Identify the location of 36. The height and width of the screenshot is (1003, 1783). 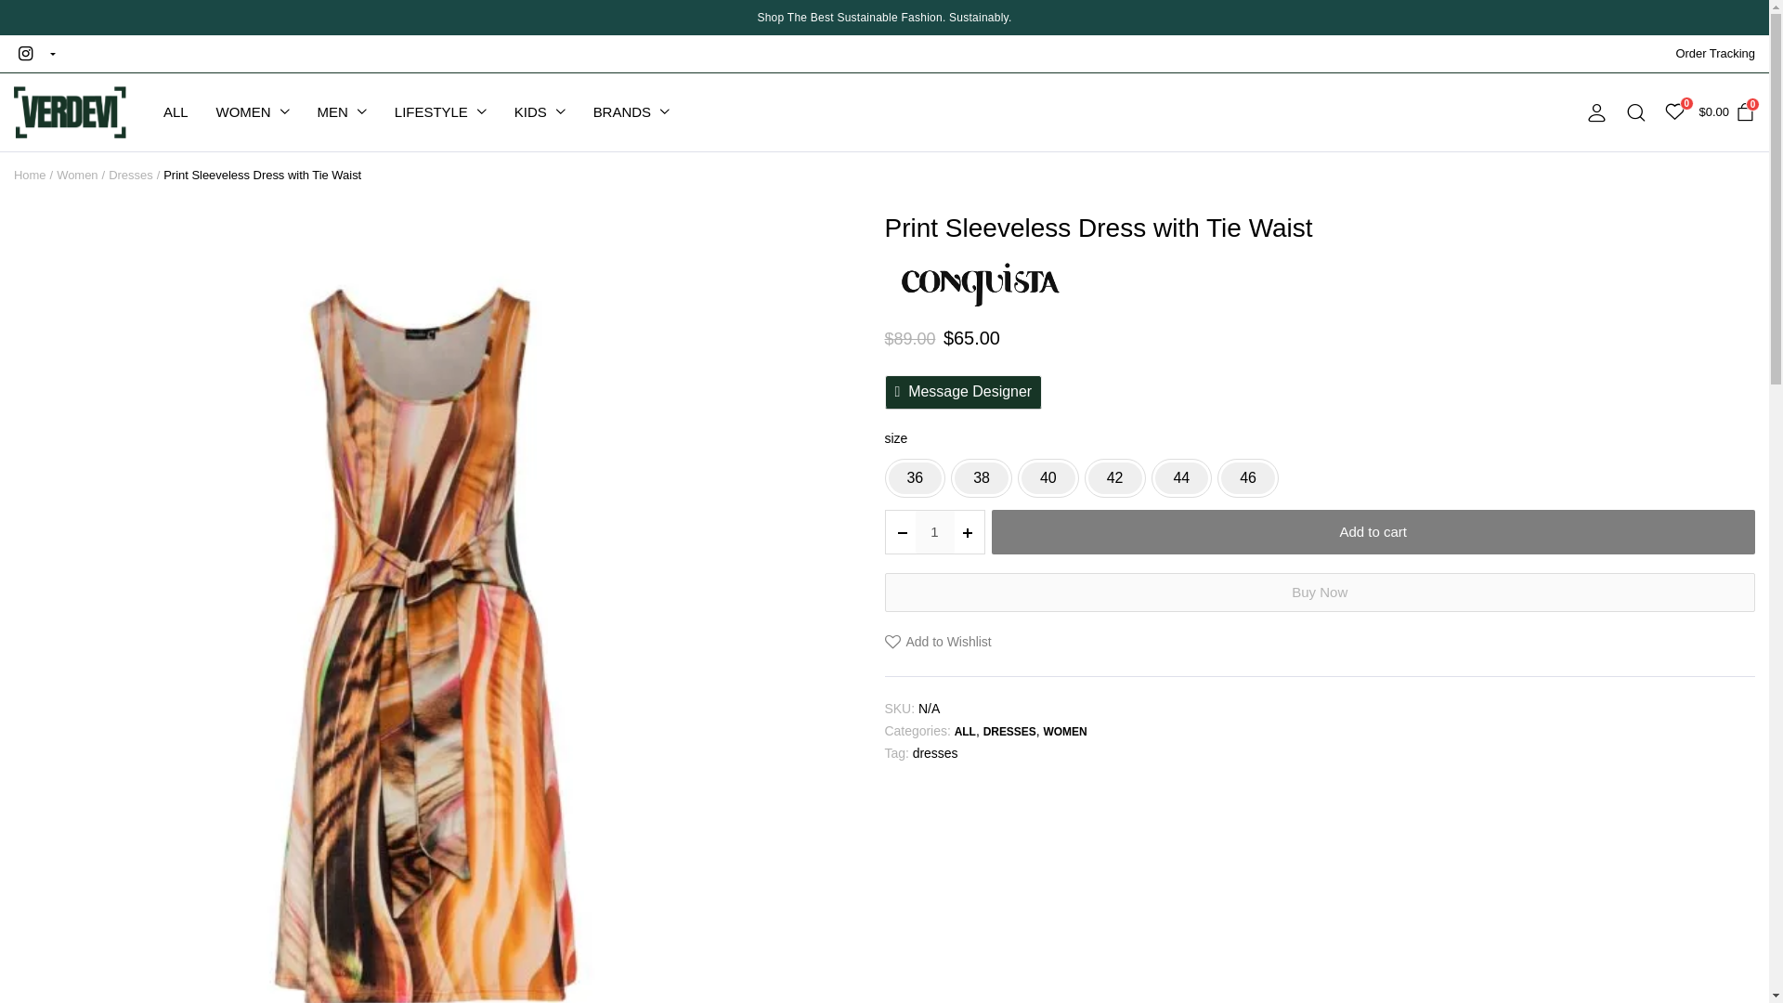
(914, 477).